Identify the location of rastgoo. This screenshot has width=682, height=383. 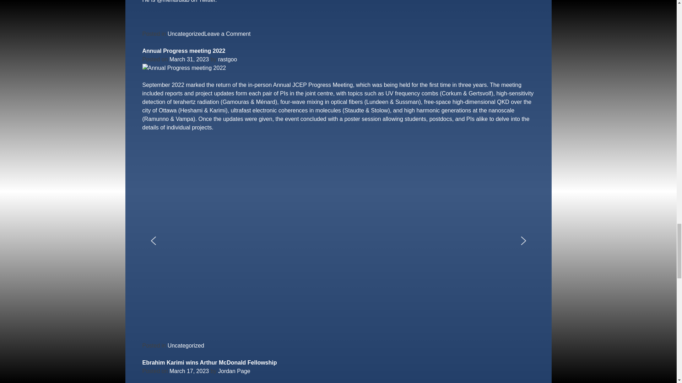
(227, 59).